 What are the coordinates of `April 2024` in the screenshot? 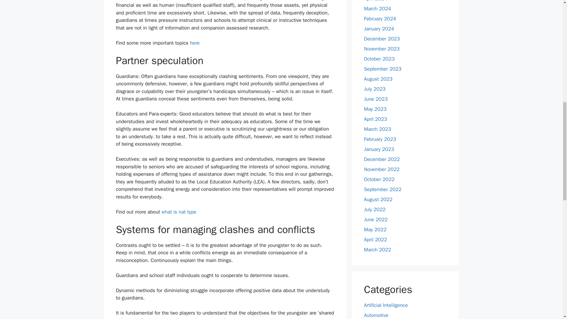 It's located at (375, 1).